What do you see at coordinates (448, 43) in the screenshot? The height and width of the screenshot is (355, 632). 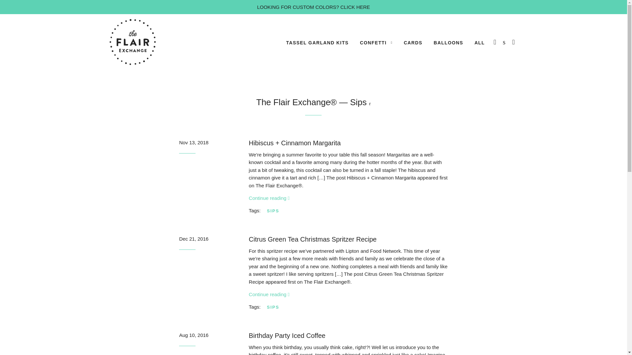 I see `BALLOONS` at bounding box center [448, 43].